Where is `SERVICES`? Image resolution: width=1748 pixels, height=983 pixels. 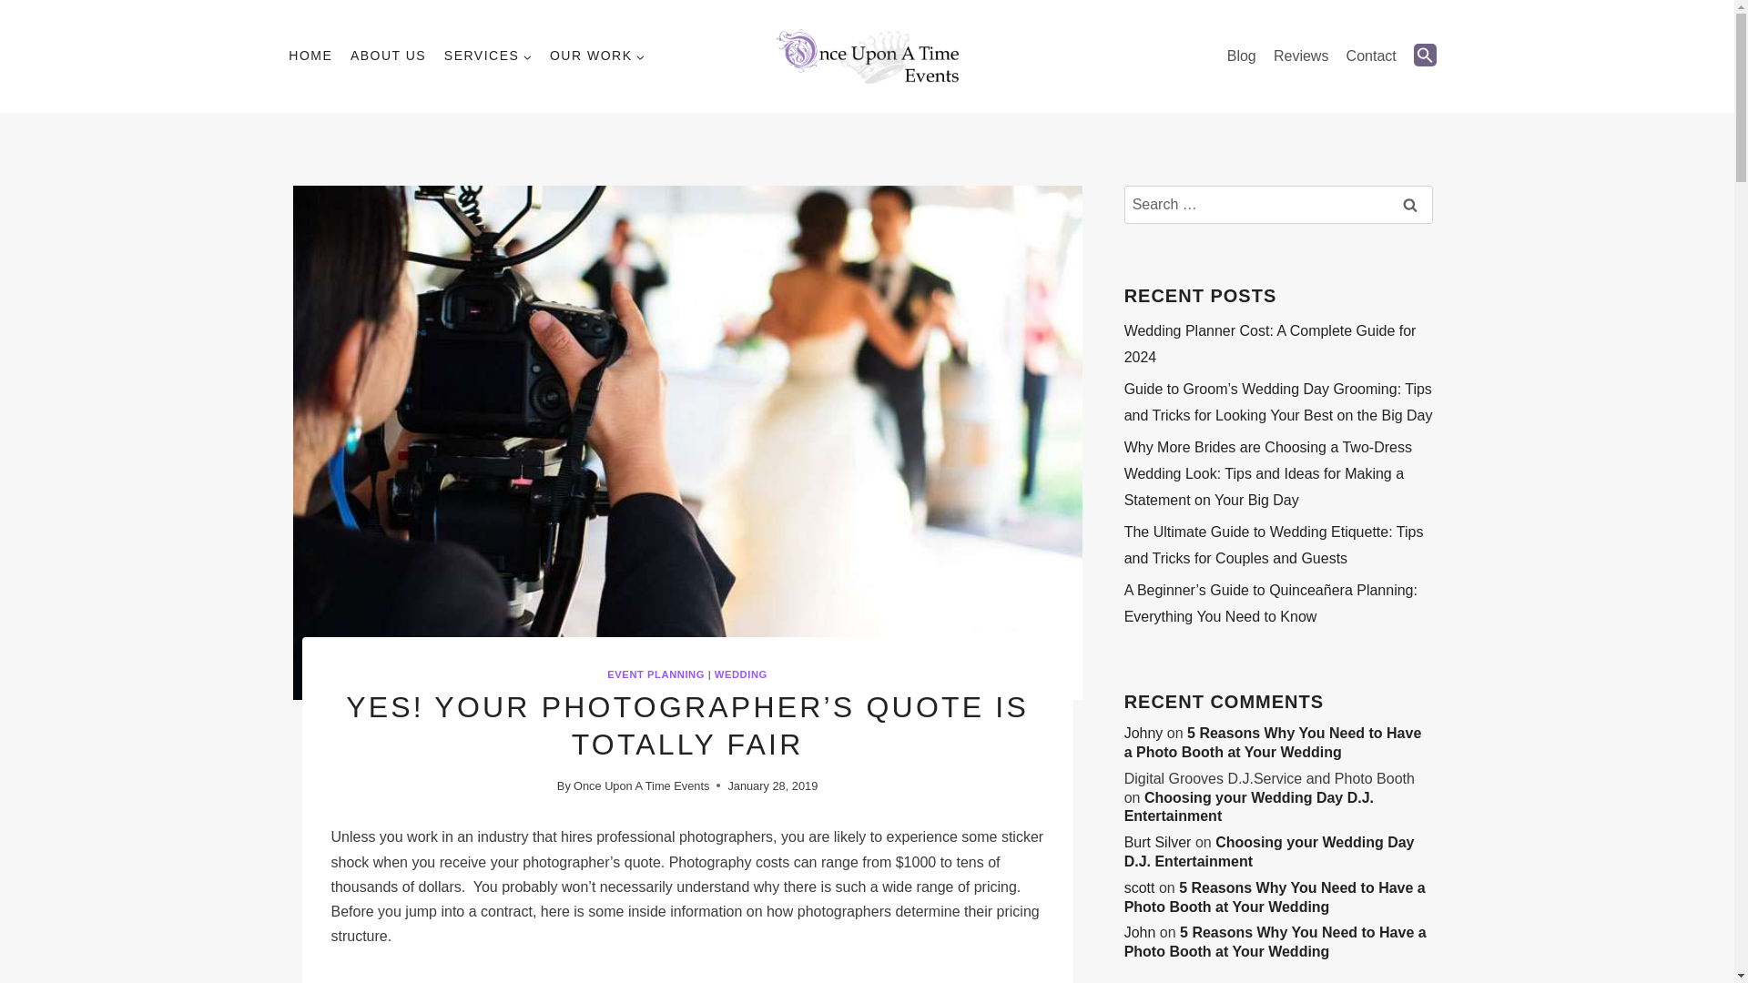
SERVICES is located at coordinates (488, 56).